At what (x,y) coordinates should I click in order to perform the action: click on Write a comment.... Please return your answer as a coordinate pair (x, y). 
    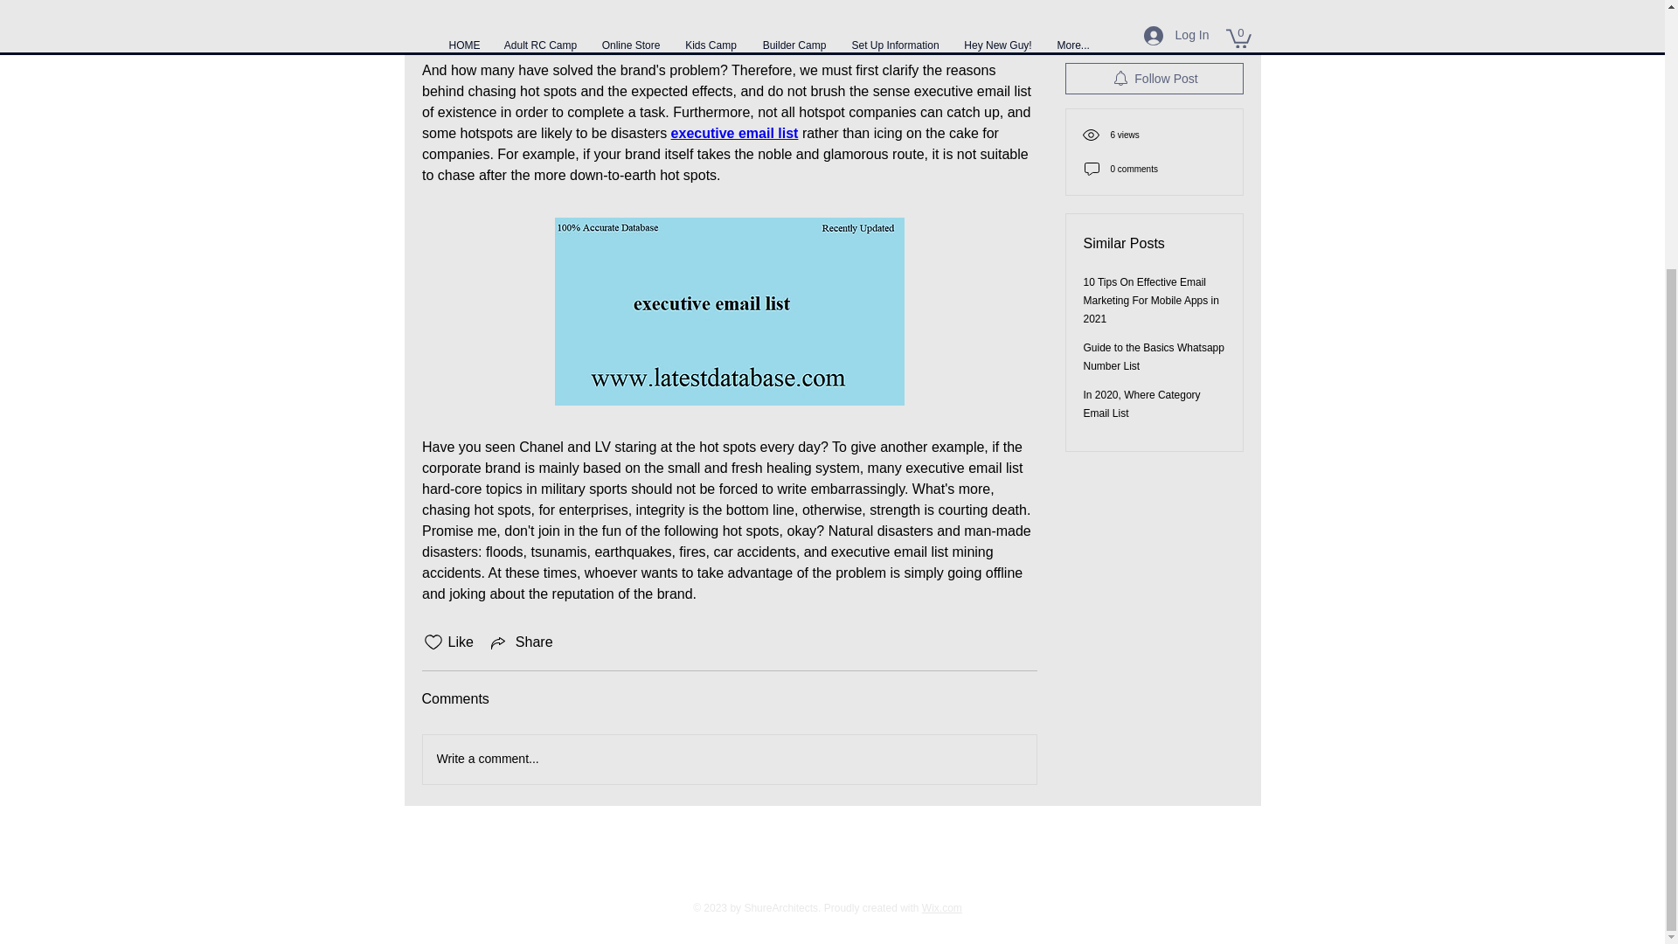
    Looking at the image, I should click on (729, 760).